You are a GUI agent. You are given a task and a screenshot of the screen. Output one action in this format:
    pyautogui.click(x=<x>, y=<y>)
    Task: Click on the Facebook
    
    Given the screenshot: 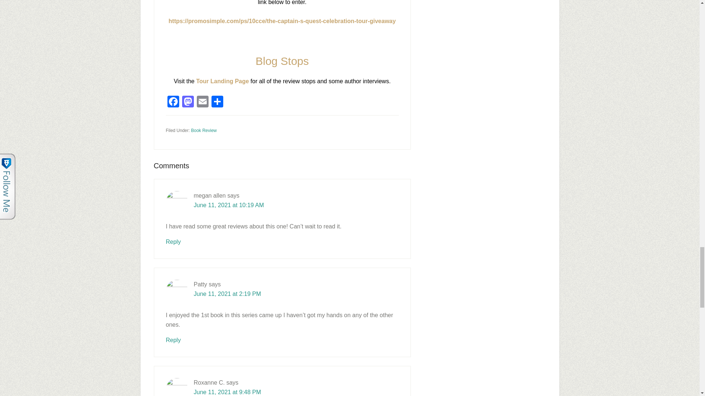 What is the action you would take?
    pyautogui.click(x=173, y=103)
    